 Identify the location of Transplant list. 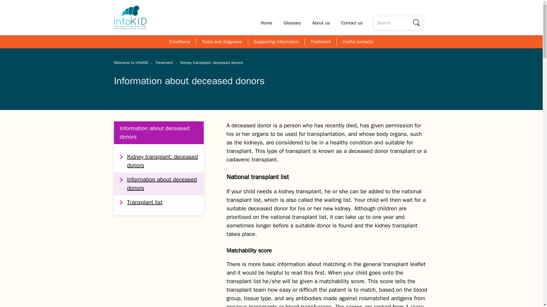
(158, 202).